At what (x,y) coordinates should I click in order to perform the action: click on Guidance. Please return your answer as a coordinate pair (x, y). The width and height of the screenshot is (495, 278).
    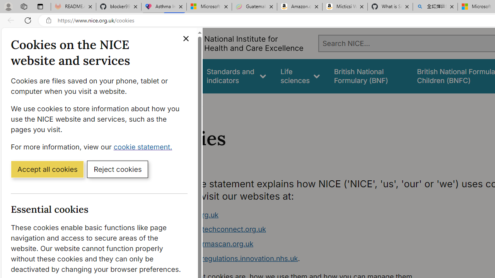
    Looking at the image, I should click on (177, 76).